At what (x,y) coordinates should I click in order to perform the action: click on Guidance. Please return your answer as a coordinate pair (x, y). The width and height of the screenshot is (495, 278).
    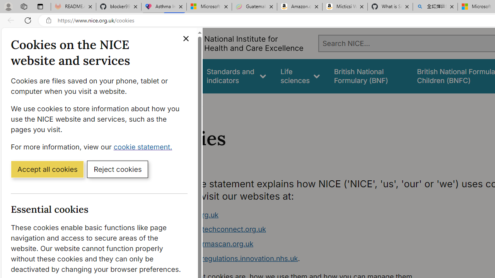
    Looking at the image, I should click on (177, 76).